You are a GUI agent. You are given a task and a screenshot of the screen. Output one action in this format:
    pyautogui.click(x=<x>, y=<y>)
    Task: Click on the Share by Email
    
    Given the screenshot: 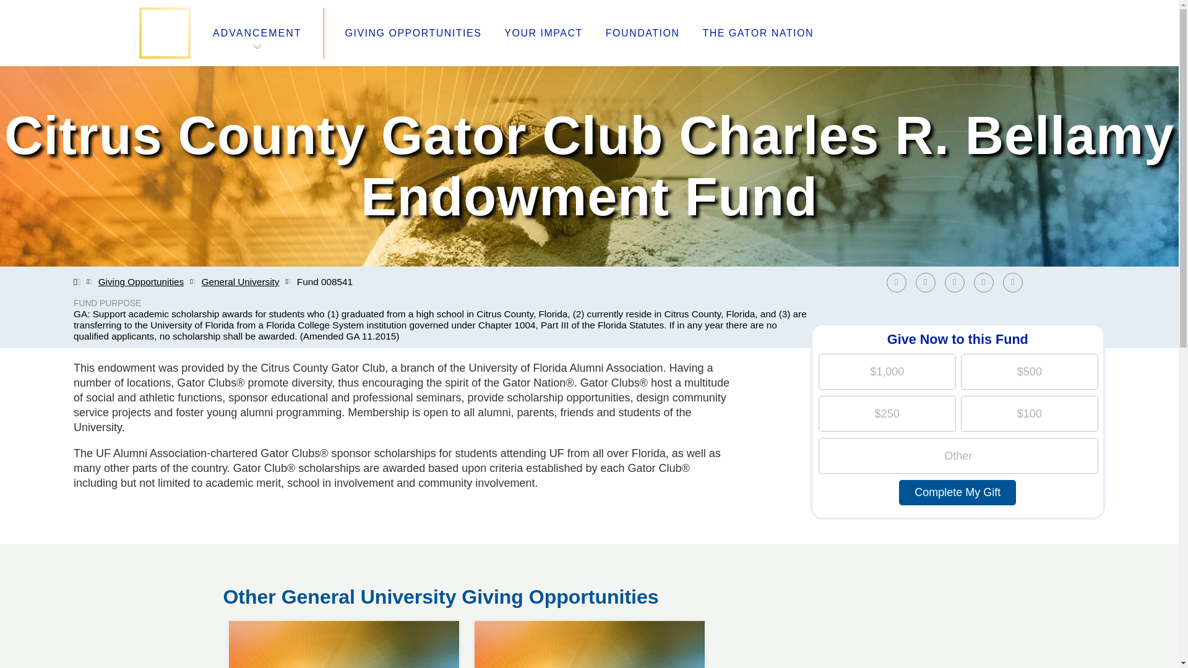 What is the action you would take?
    pyautogui.click(x=899, y=282)
    